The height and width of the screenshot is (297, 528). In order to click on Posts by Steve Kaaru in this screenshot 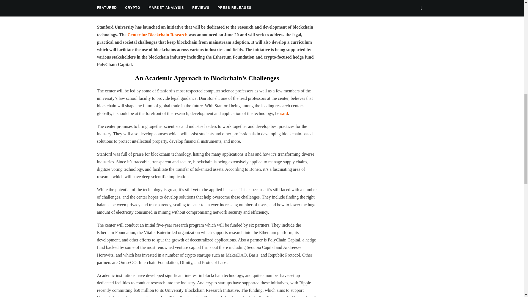, I will do `click(128, 12)`.